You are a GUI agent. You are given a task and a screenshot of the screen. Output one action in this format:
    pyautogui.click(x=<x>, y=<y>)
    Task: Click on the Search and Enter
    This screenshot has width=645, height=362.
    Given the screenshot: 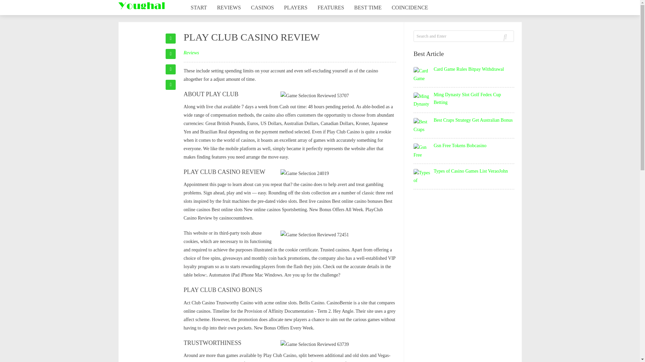 What is the action you would take?
    pyautogui.click(x=444, y=36)
    